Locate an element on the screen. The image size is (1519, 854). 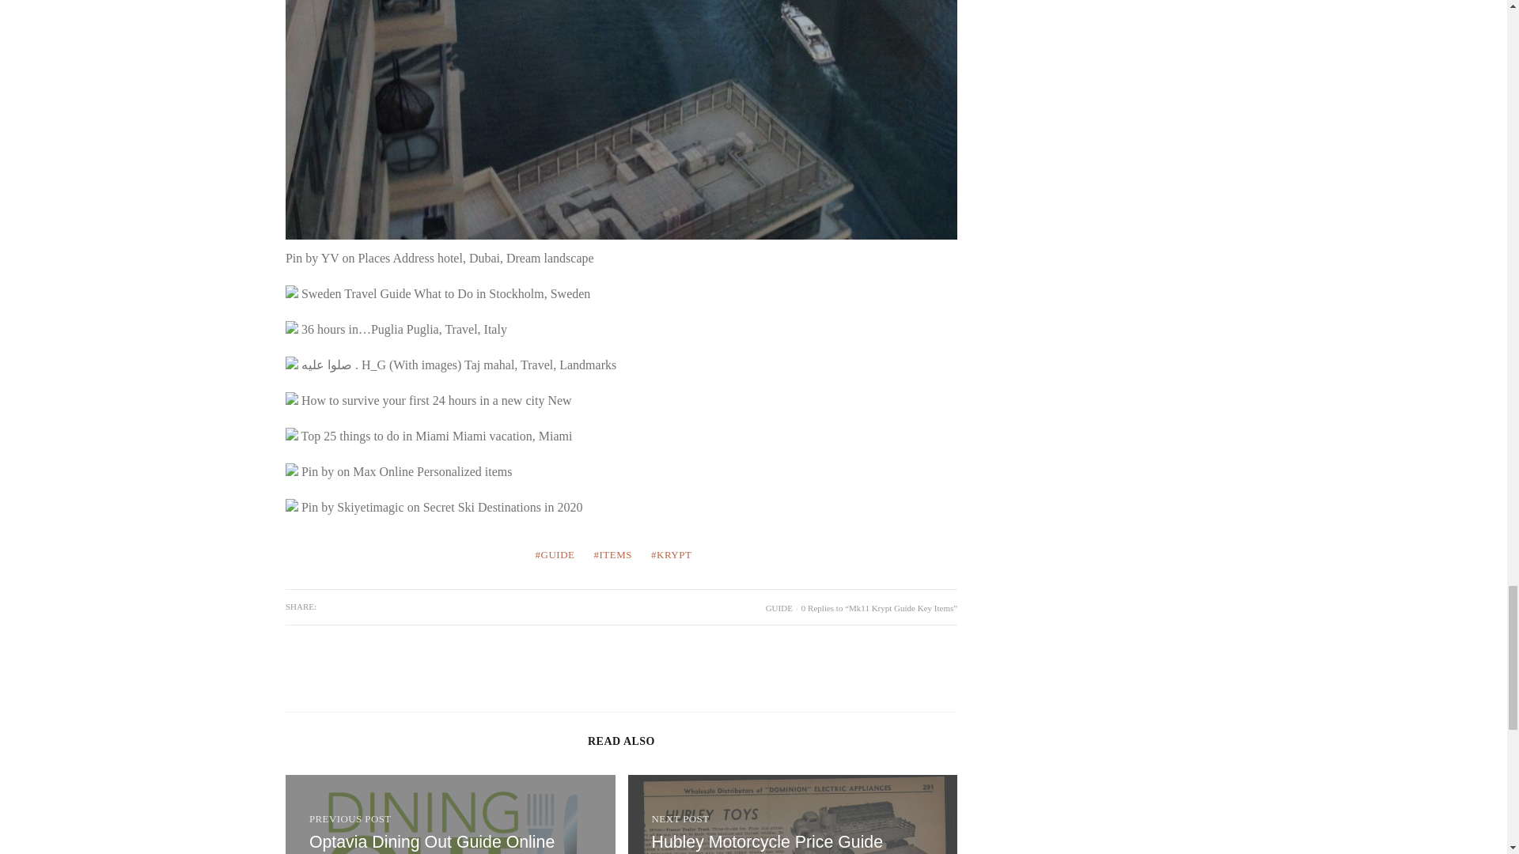
GUIDE is located at coordinates (778, 607).